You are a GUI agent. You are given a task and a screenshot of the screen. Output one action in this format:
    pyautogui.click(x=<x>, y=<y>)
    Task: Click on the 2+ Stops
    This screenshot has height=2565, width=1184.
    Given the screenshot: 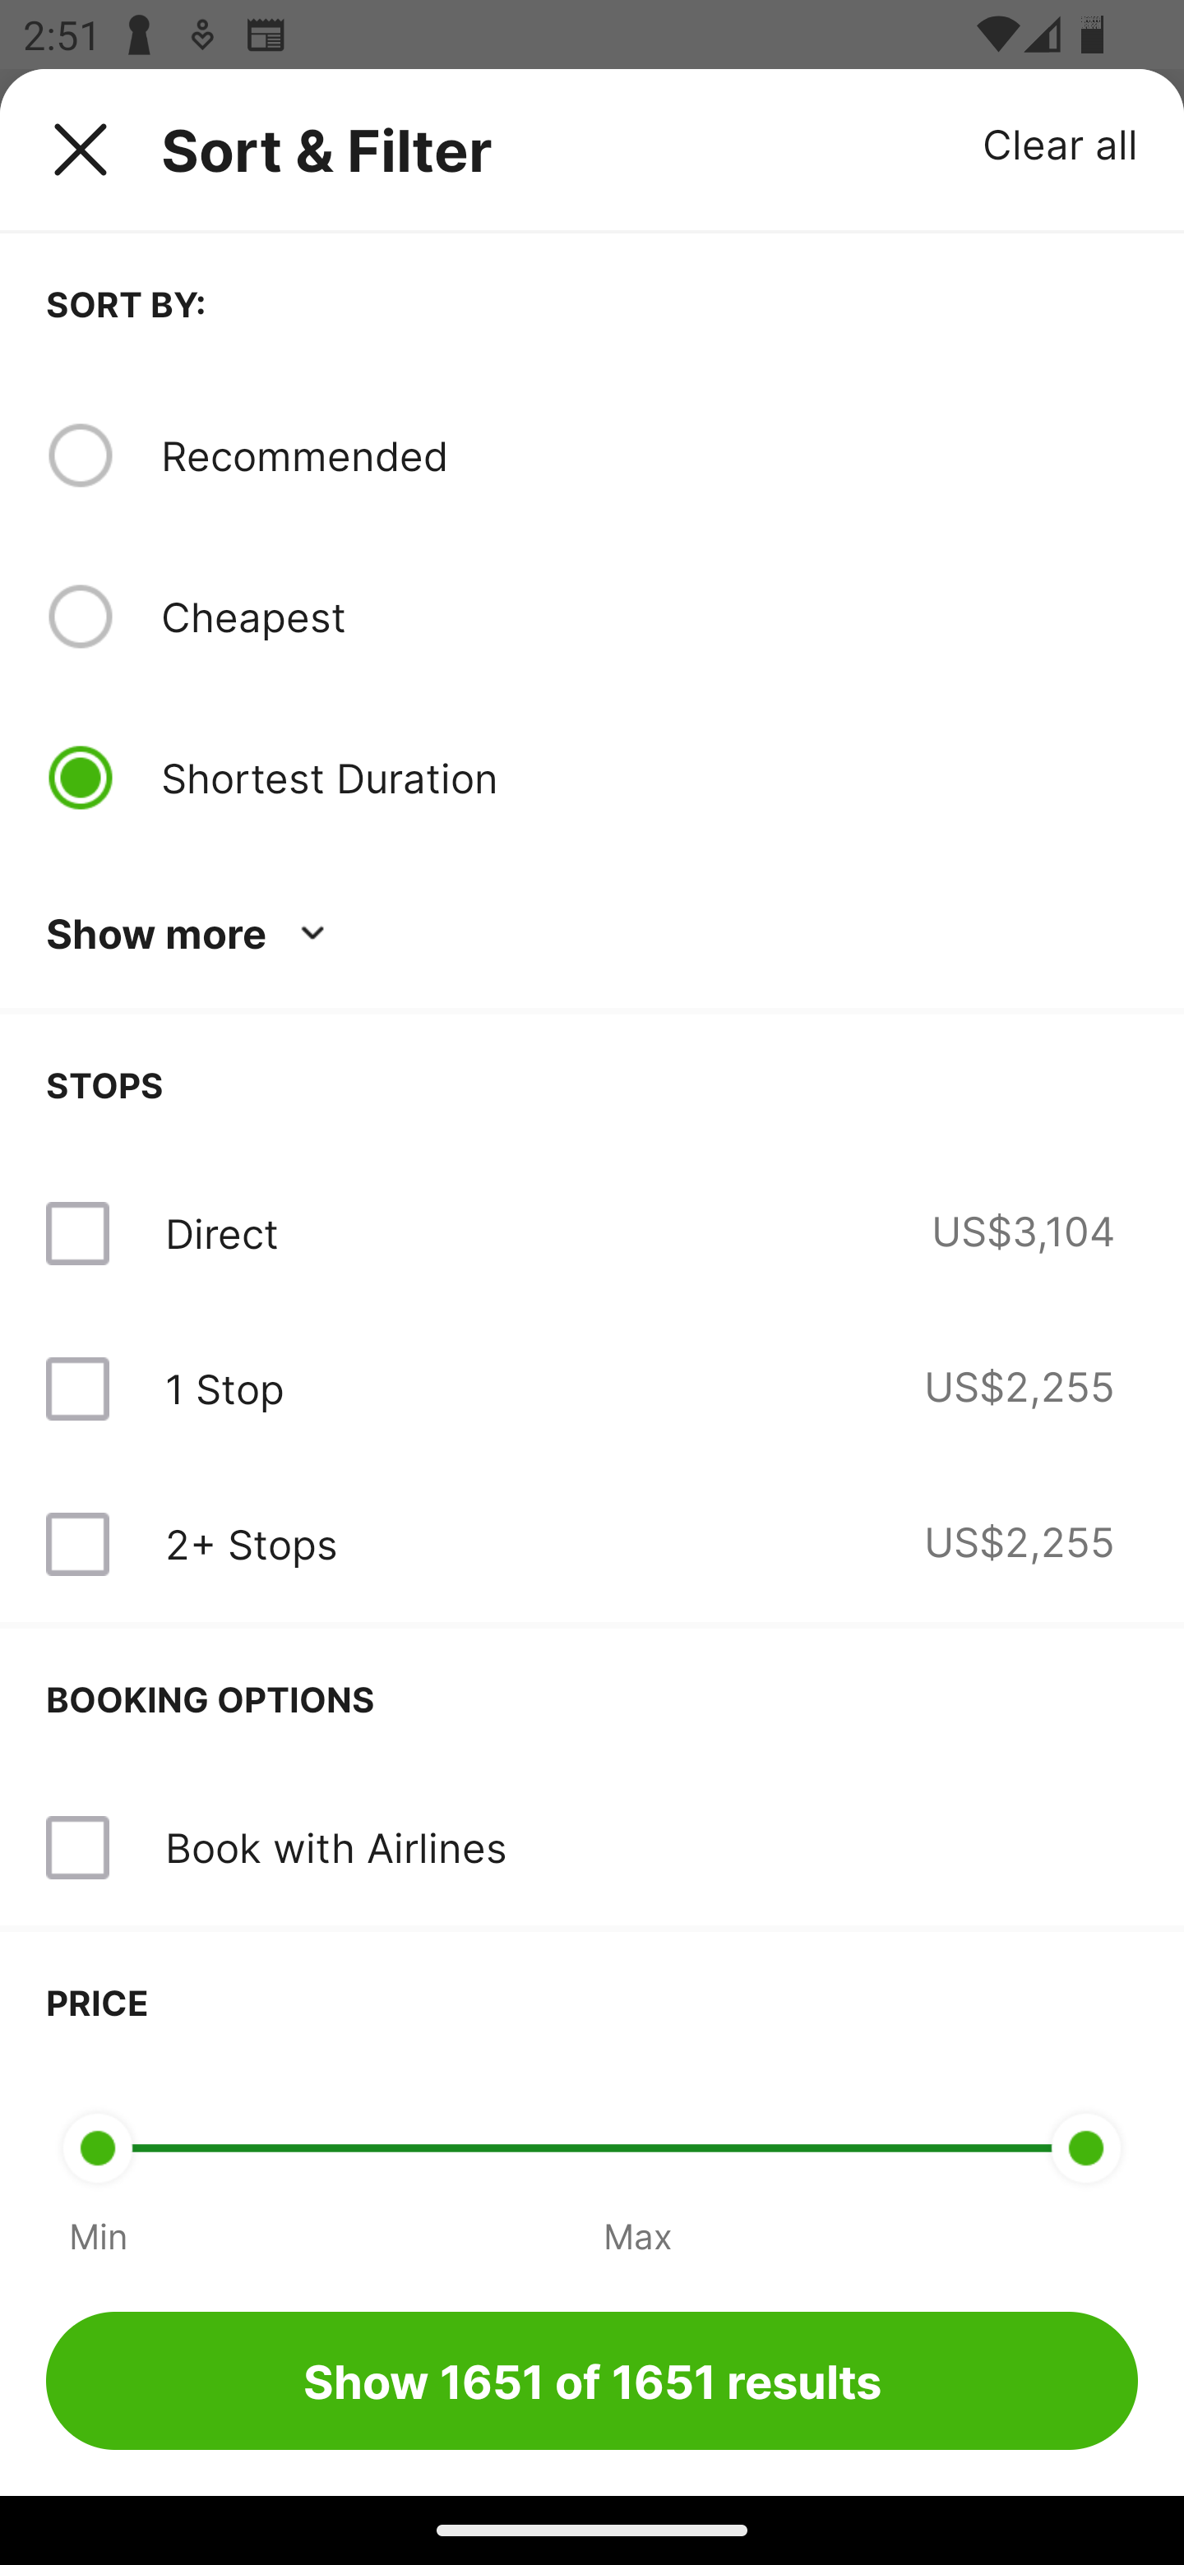 What is the action you would take?
    pyautogui.click(x=251, y=1544)
    